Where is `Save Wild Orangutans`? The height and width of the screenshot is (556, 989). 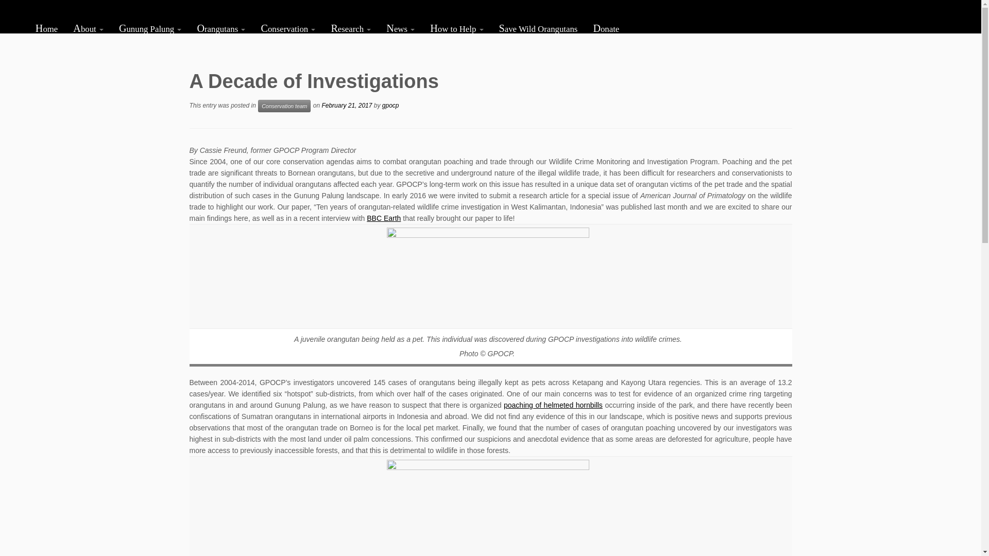 Save Wild Orangutans is located at coordinates (538, 28).